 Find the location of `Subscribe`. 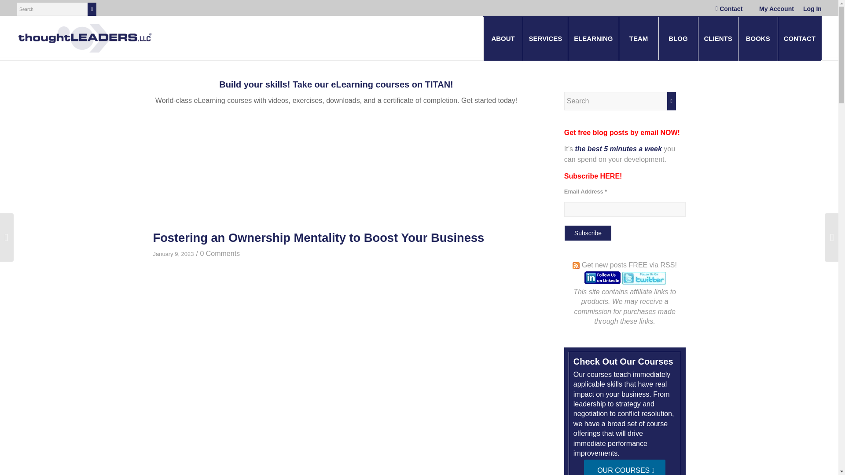

Subscribe is located at coordinates (588, 233).